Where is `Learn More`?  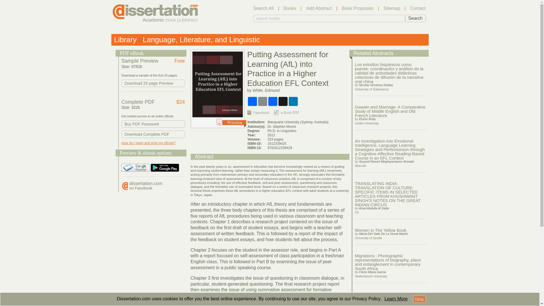 Learn More is located at coordinates (319, 8).